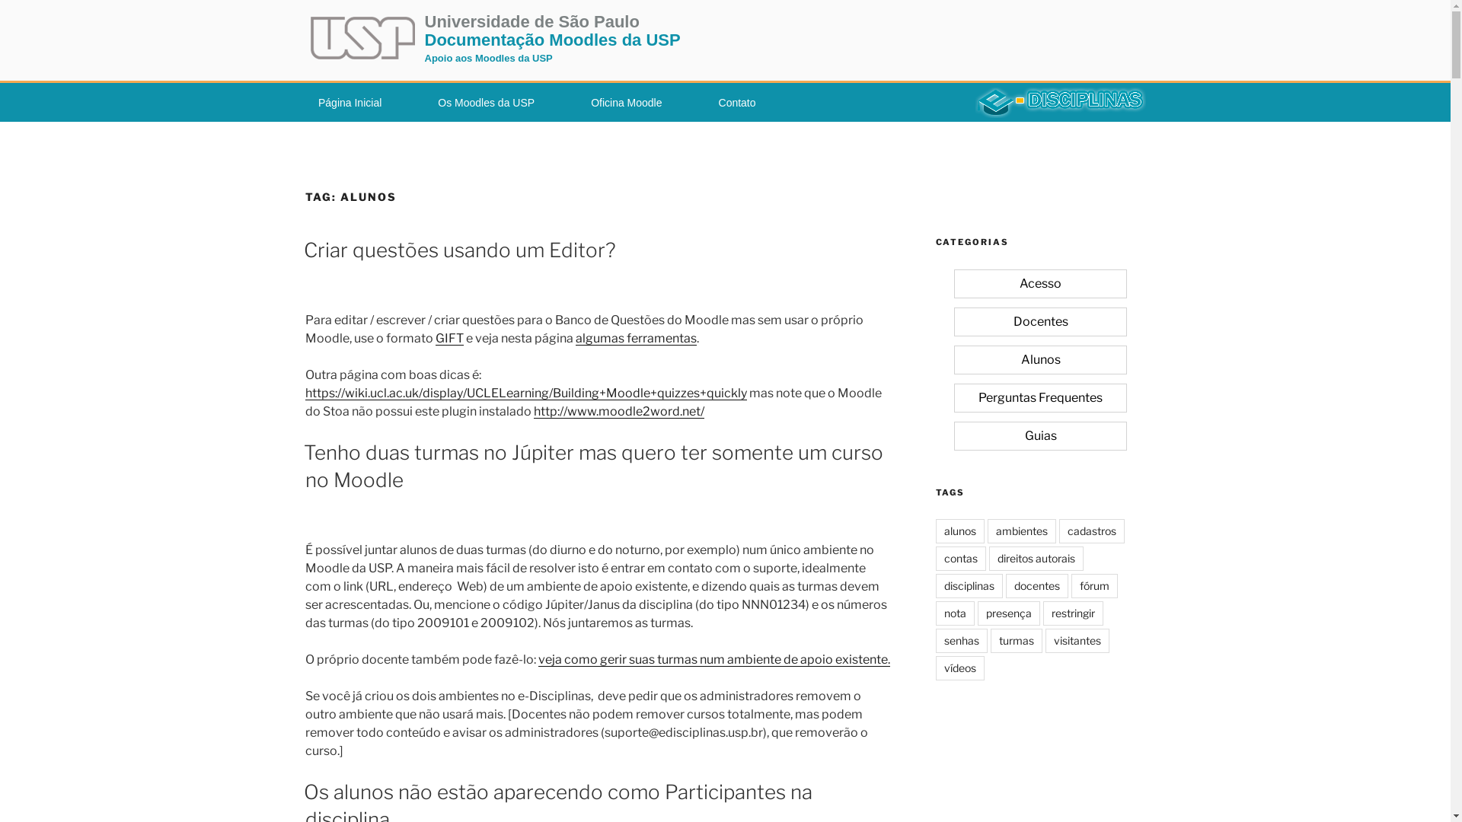 The image size is (1462, 822). What do you see at coordinates (713, 659) in the screenshot?
I see `veja como gerir suas turmas num ambiente de apoio existente.` at bounding box center [713, 659].